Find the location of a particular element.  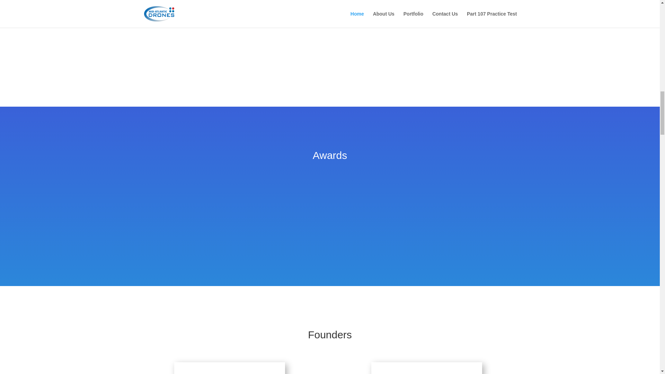

9AA5F67B-E2AE-4B84-9C11-60611B6175AC-removebg-preview is located at coordinates (488, 203).